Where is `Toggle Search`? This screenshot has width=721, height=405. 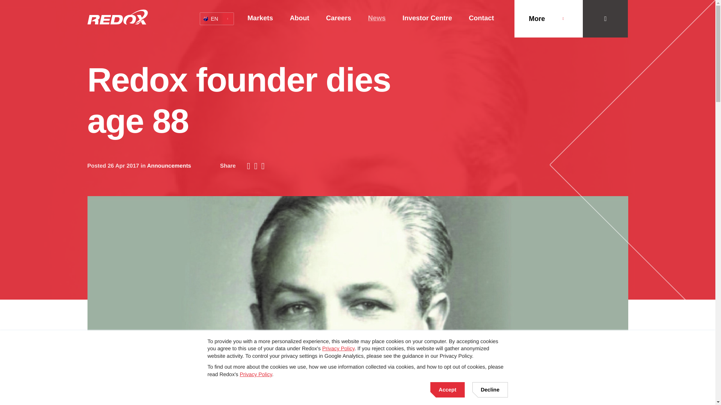 Toggle Search is located at coordinates (605, 19).